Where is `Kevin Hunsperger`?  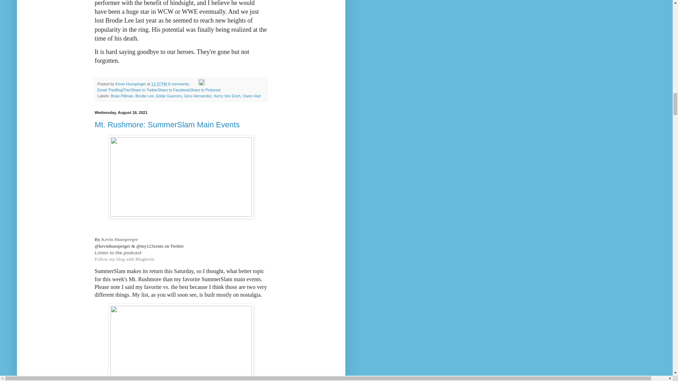 Kevin Hunsperger is located at coordinates (119, 239).